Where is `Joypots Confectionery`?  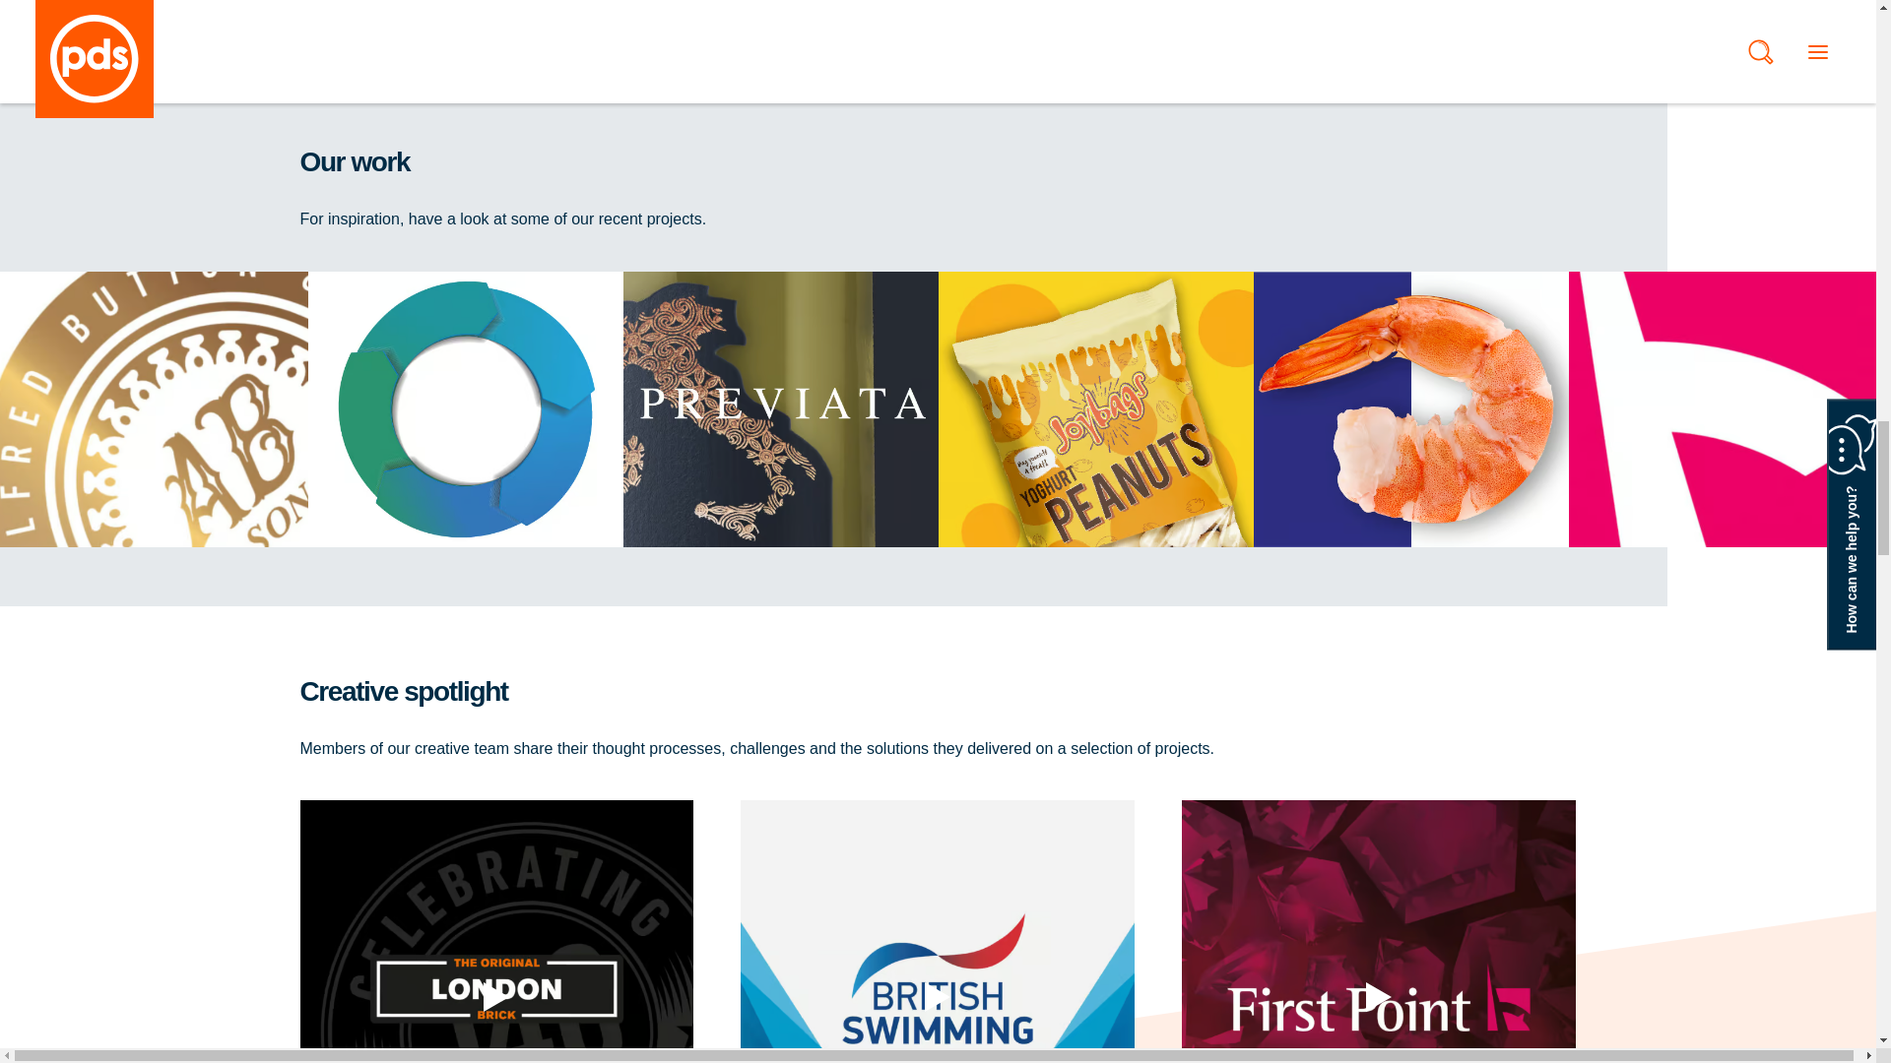
Joypots Confectionery is located at coordinates (1095, 409).